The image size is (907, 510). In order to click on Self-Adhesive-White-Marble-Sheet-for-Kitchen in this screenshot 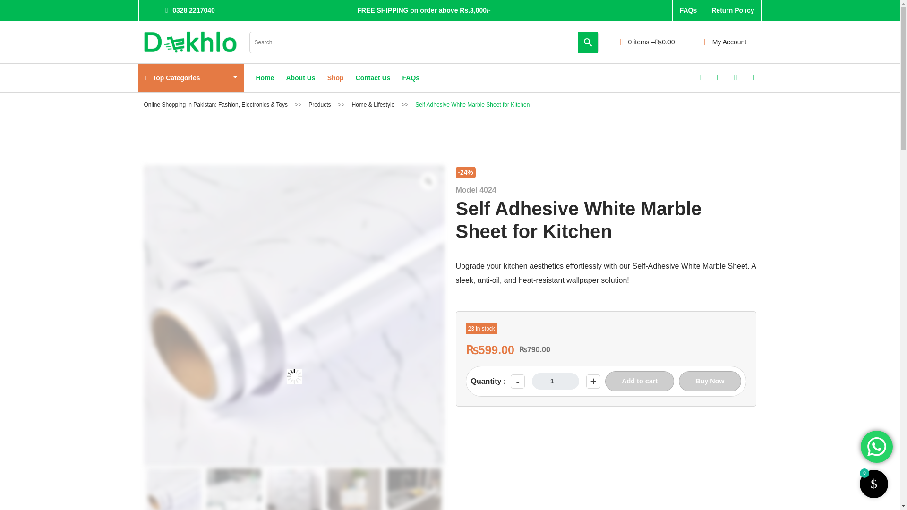, I will do `click(233, 489)`.